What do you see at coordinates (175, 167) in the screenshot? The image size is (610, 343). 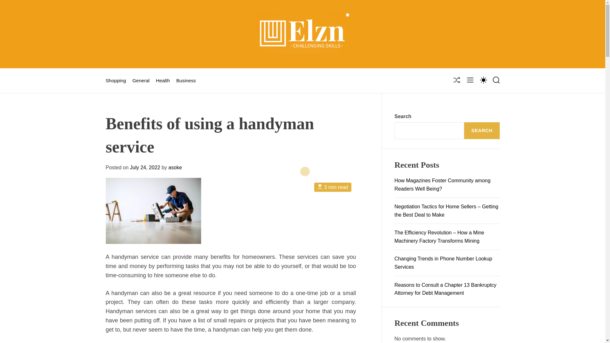 I see `asoke` at bounding box center [175, 167].